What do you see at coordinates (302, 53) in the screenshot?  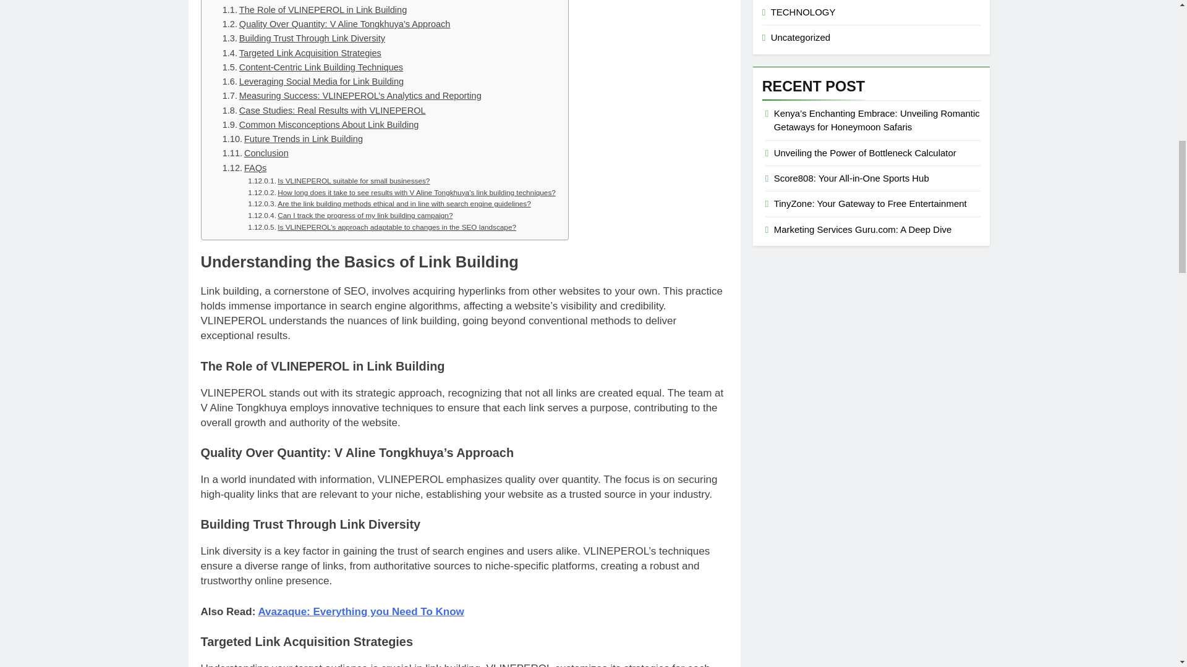 I see `Targeted Link Acquisition Strategies` at bounding box center [302, 53].